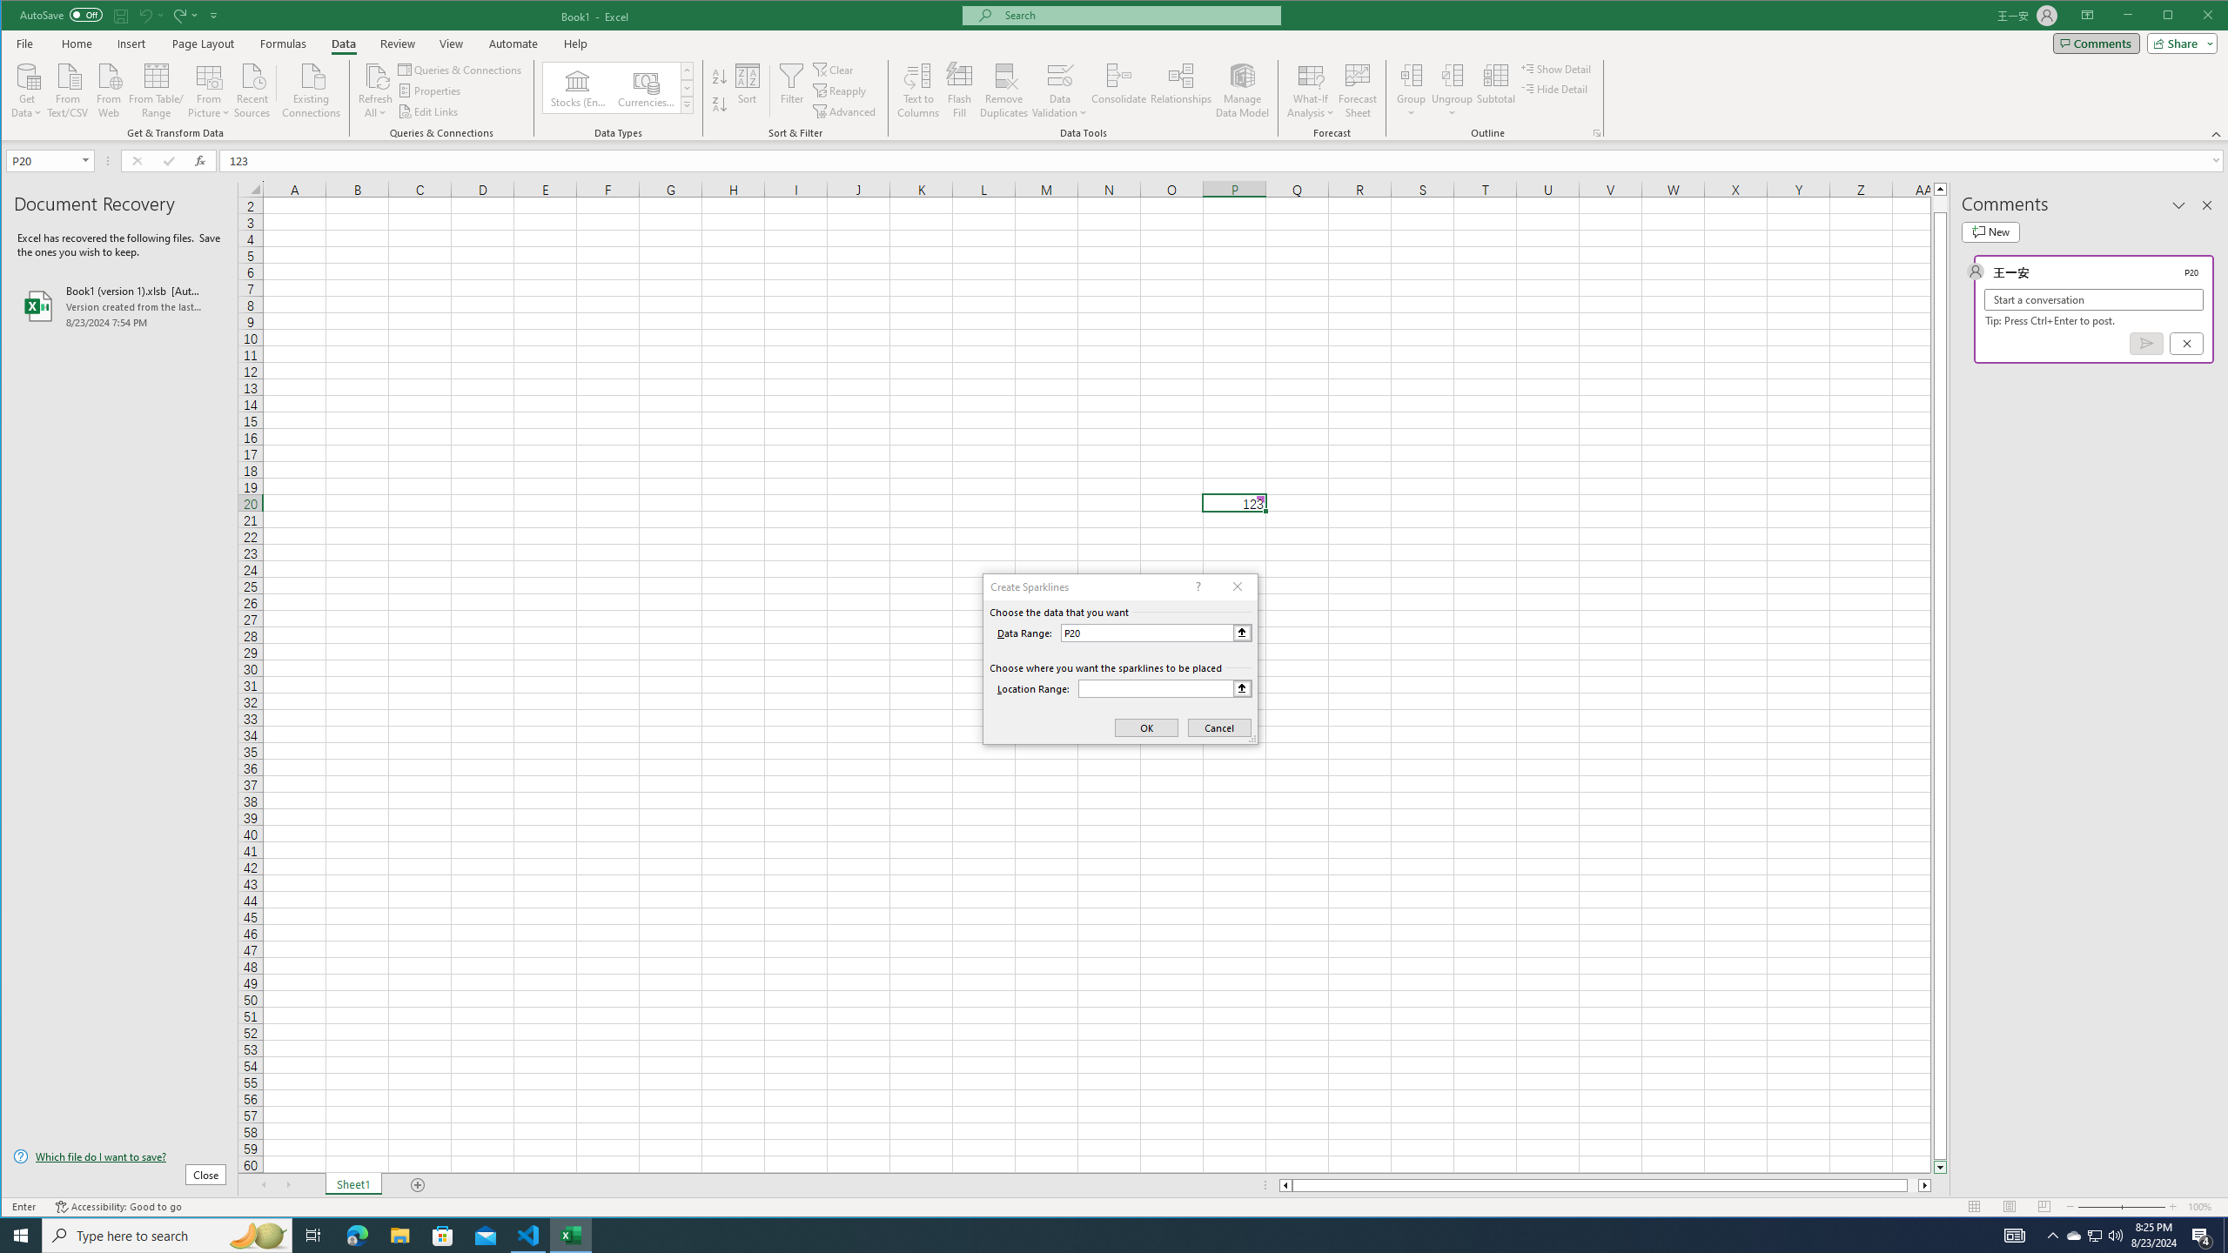  What do you see at coordinates (26, 89) in the screenshot?
I see `Get Data` at bounding box center [26, 89].